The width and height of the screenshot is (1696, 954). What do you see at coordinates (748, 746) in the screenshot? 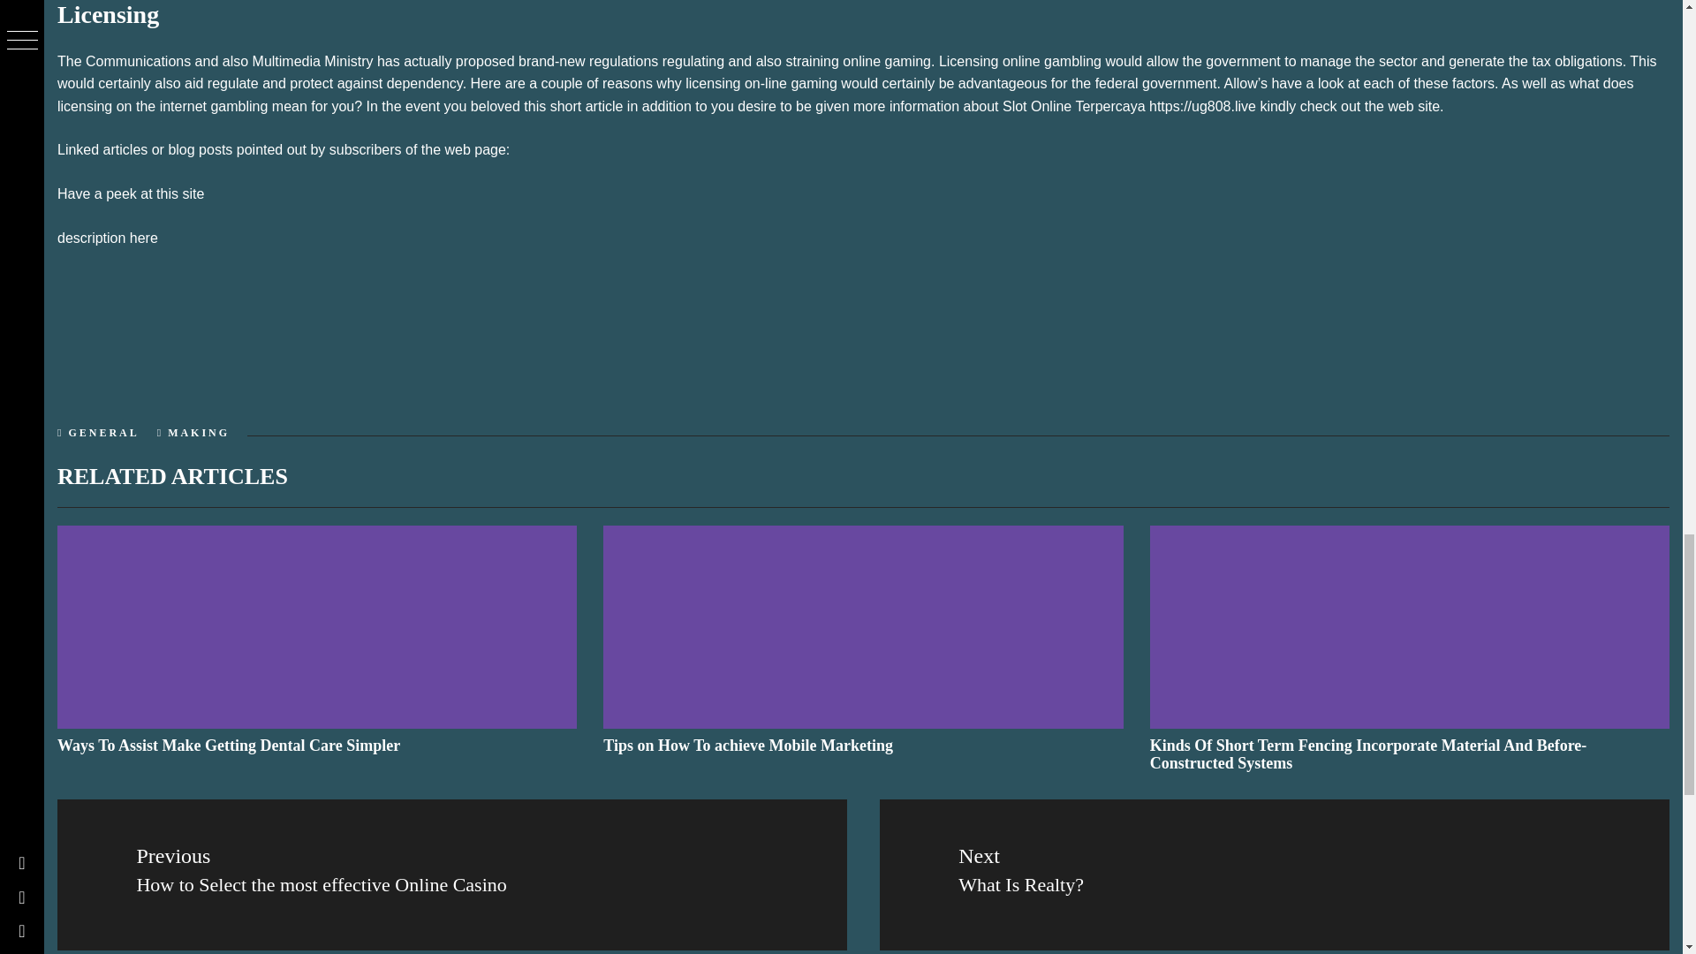
I see `Tips on How To achieve Mobile Marketing` at bounding box center [748, 746].